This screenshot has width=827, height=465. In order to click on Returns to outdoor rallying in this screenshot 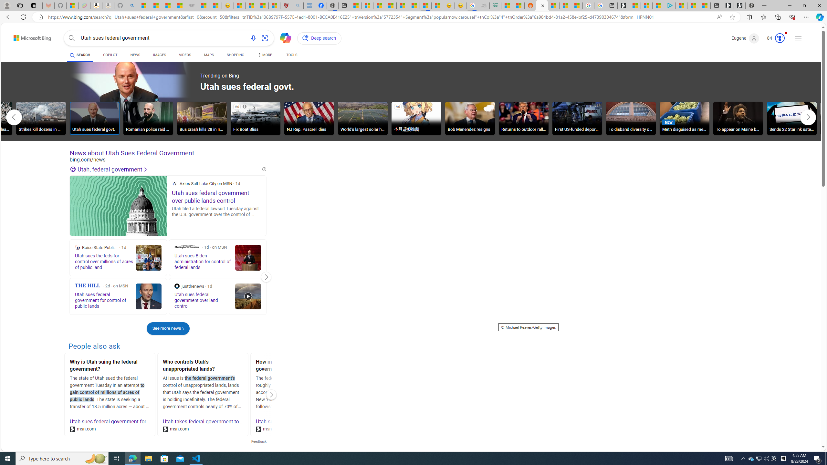, I will do `click(523, 119)`.